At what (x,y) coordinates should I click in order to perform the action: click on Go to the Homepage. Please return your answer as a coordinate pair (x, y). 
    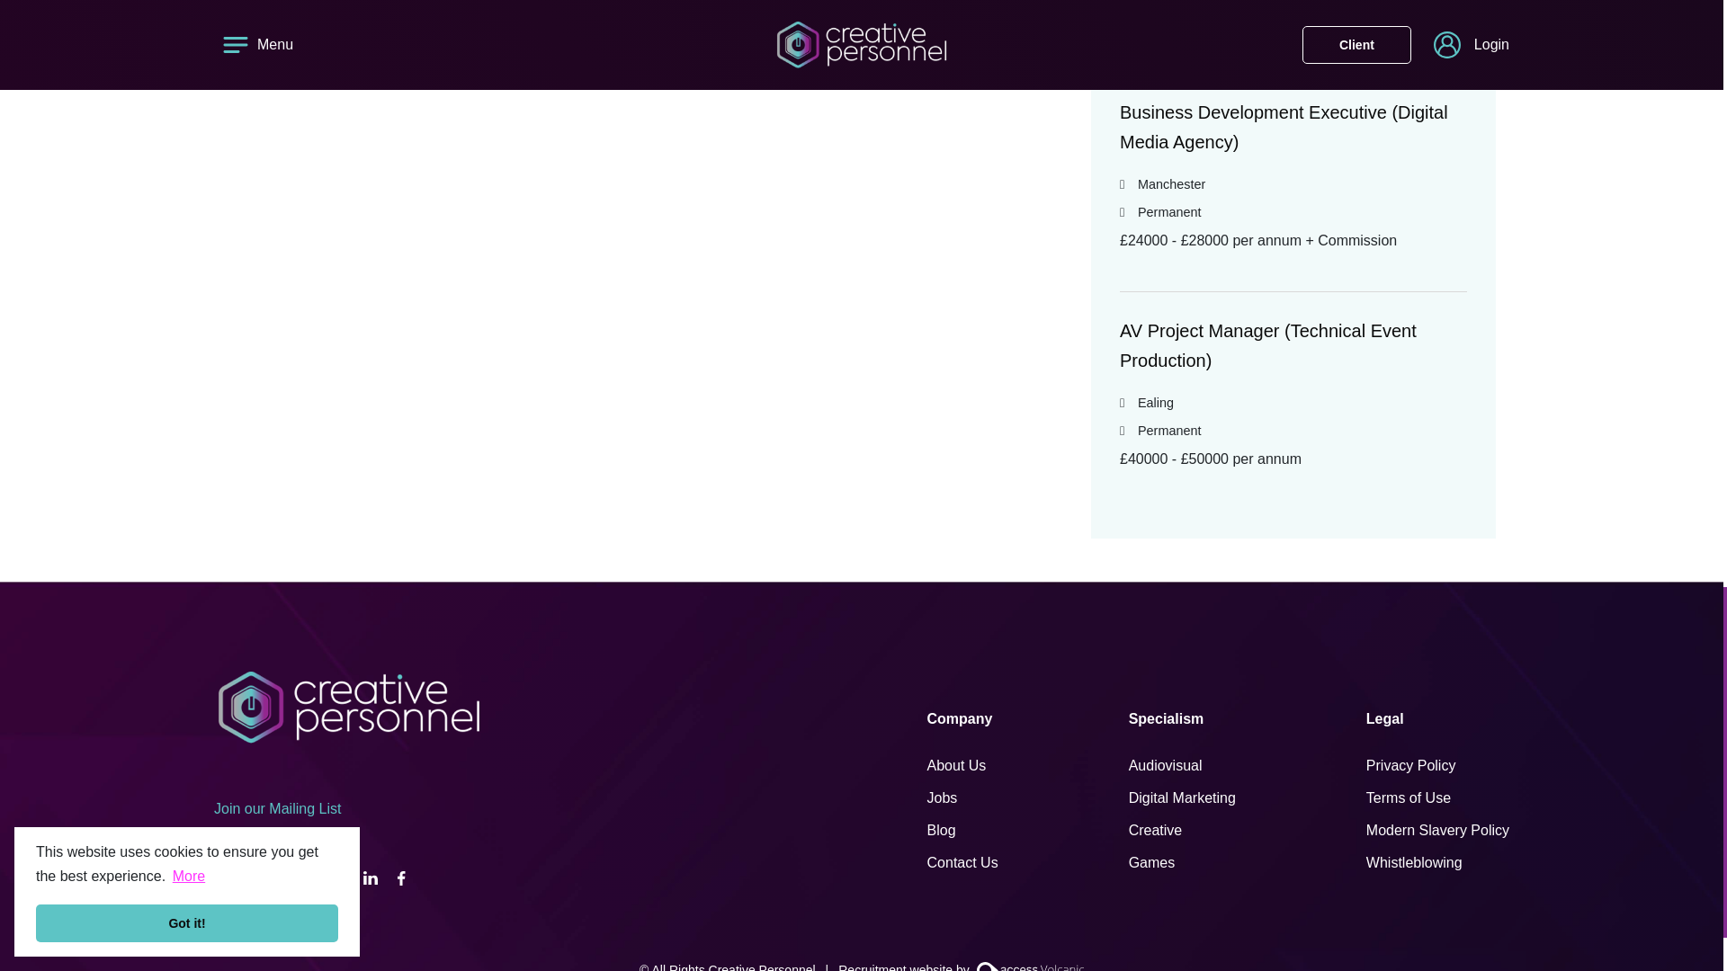
    Looking at the image, I should click on (349, 705).